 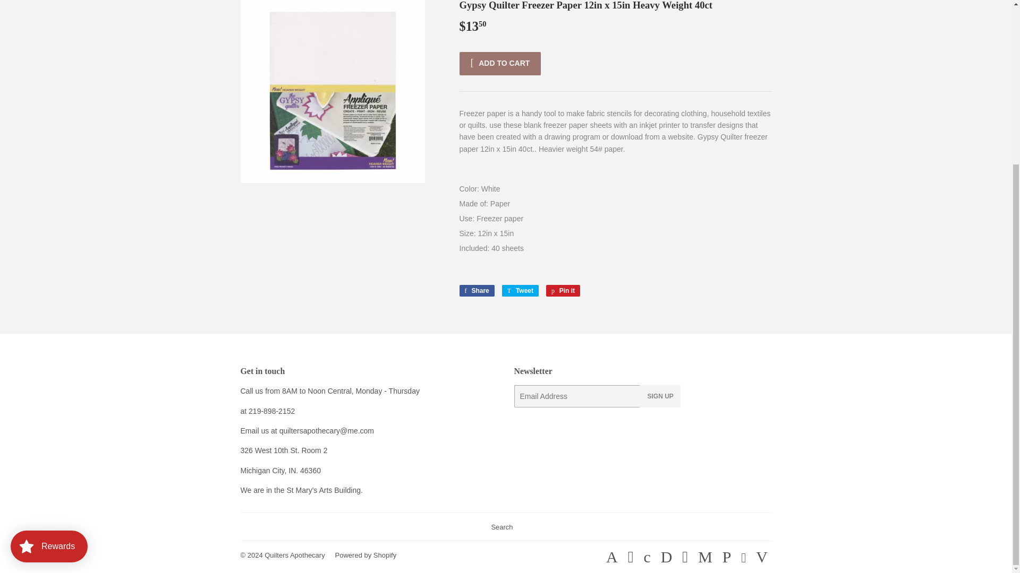 What do you see at coordinates (501, 526) in the screenshot?
I see `Share on Facebook` at bounding box center [501, 526].